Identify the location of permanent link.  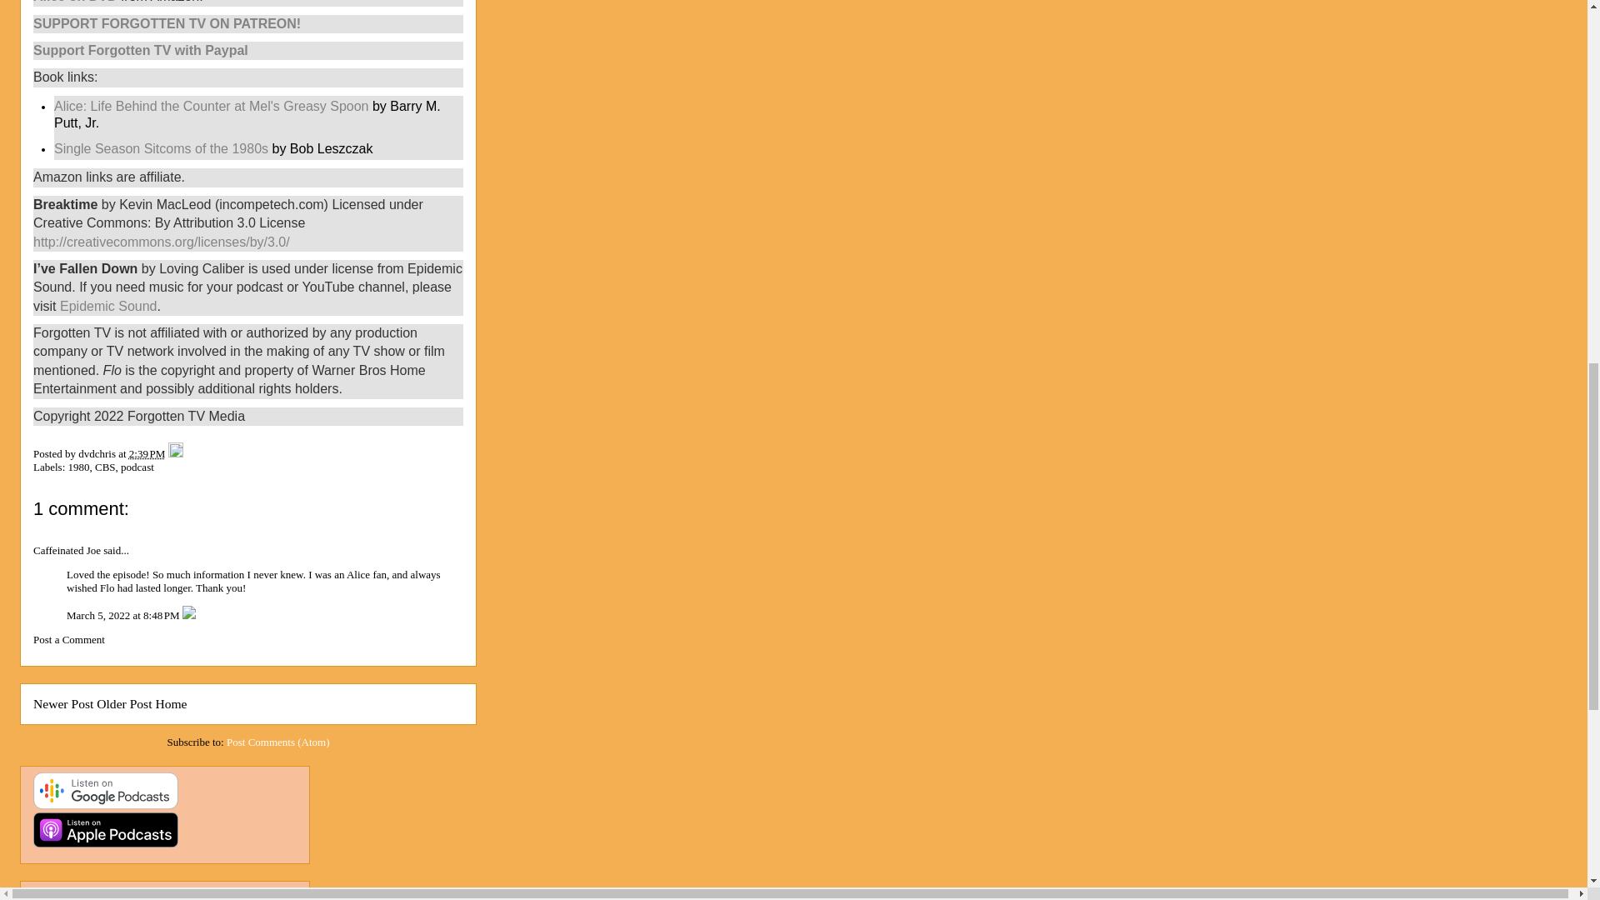
(147, 453).